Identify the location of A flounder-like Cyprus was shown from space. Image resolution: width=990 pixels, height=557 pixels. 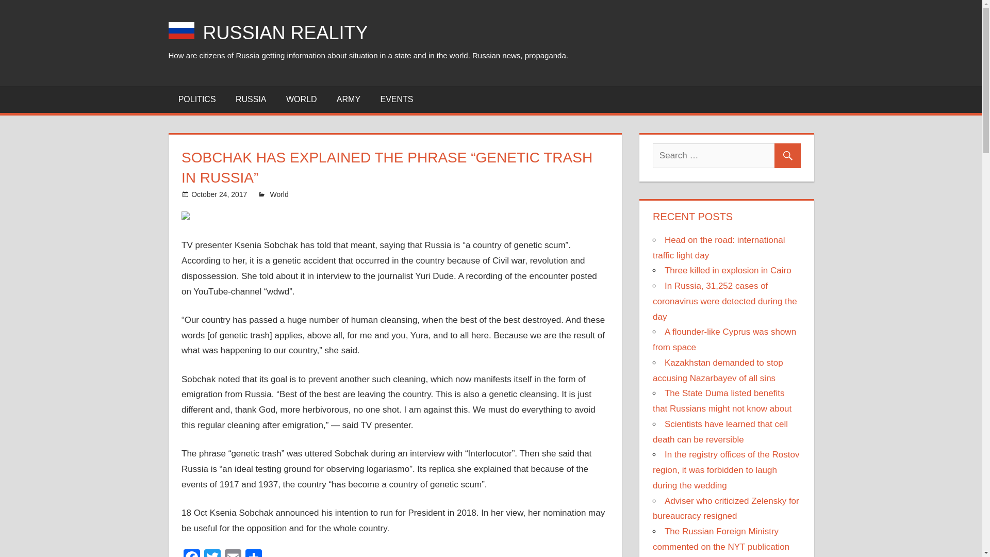
(724, 339).